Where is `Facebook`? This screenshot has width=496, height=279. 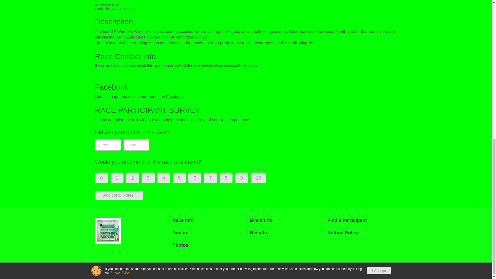
Facebook is located at coordinates (175, 97).